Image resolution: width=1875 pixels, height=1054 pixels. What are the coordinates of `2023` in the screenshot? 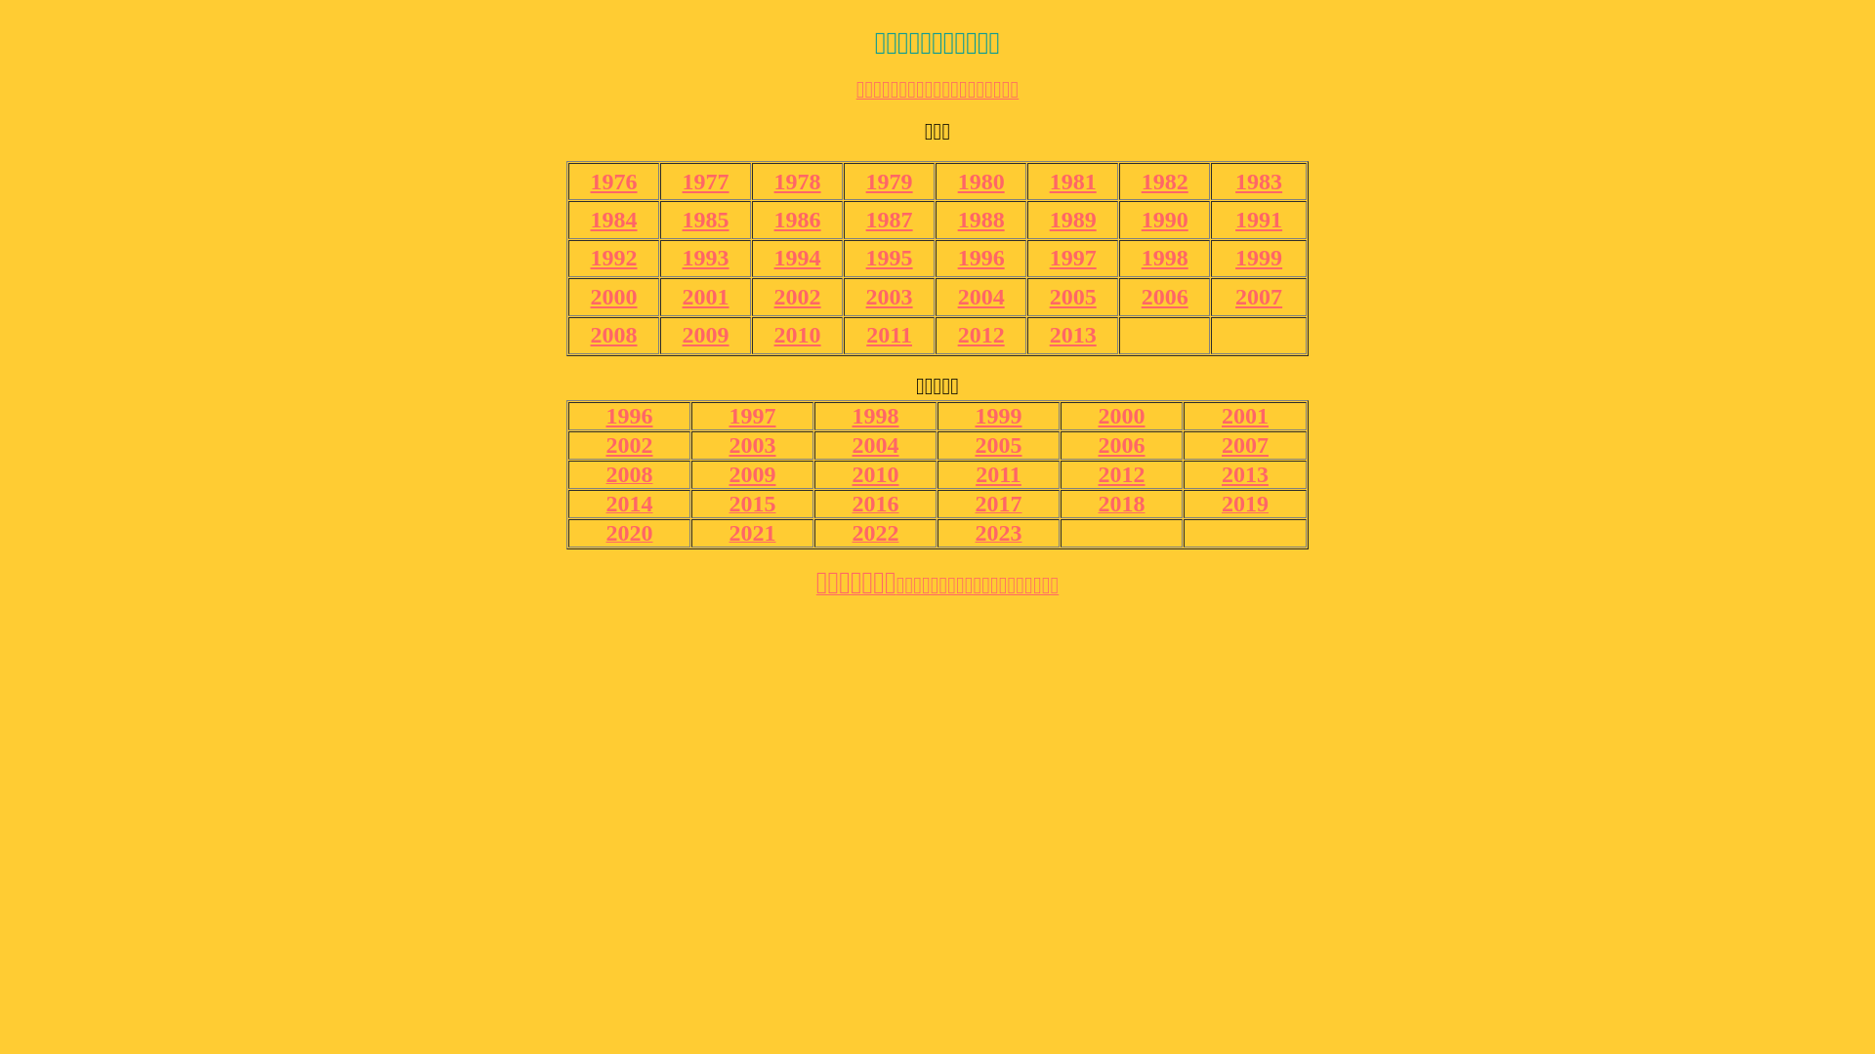 It's located at (998, 535).